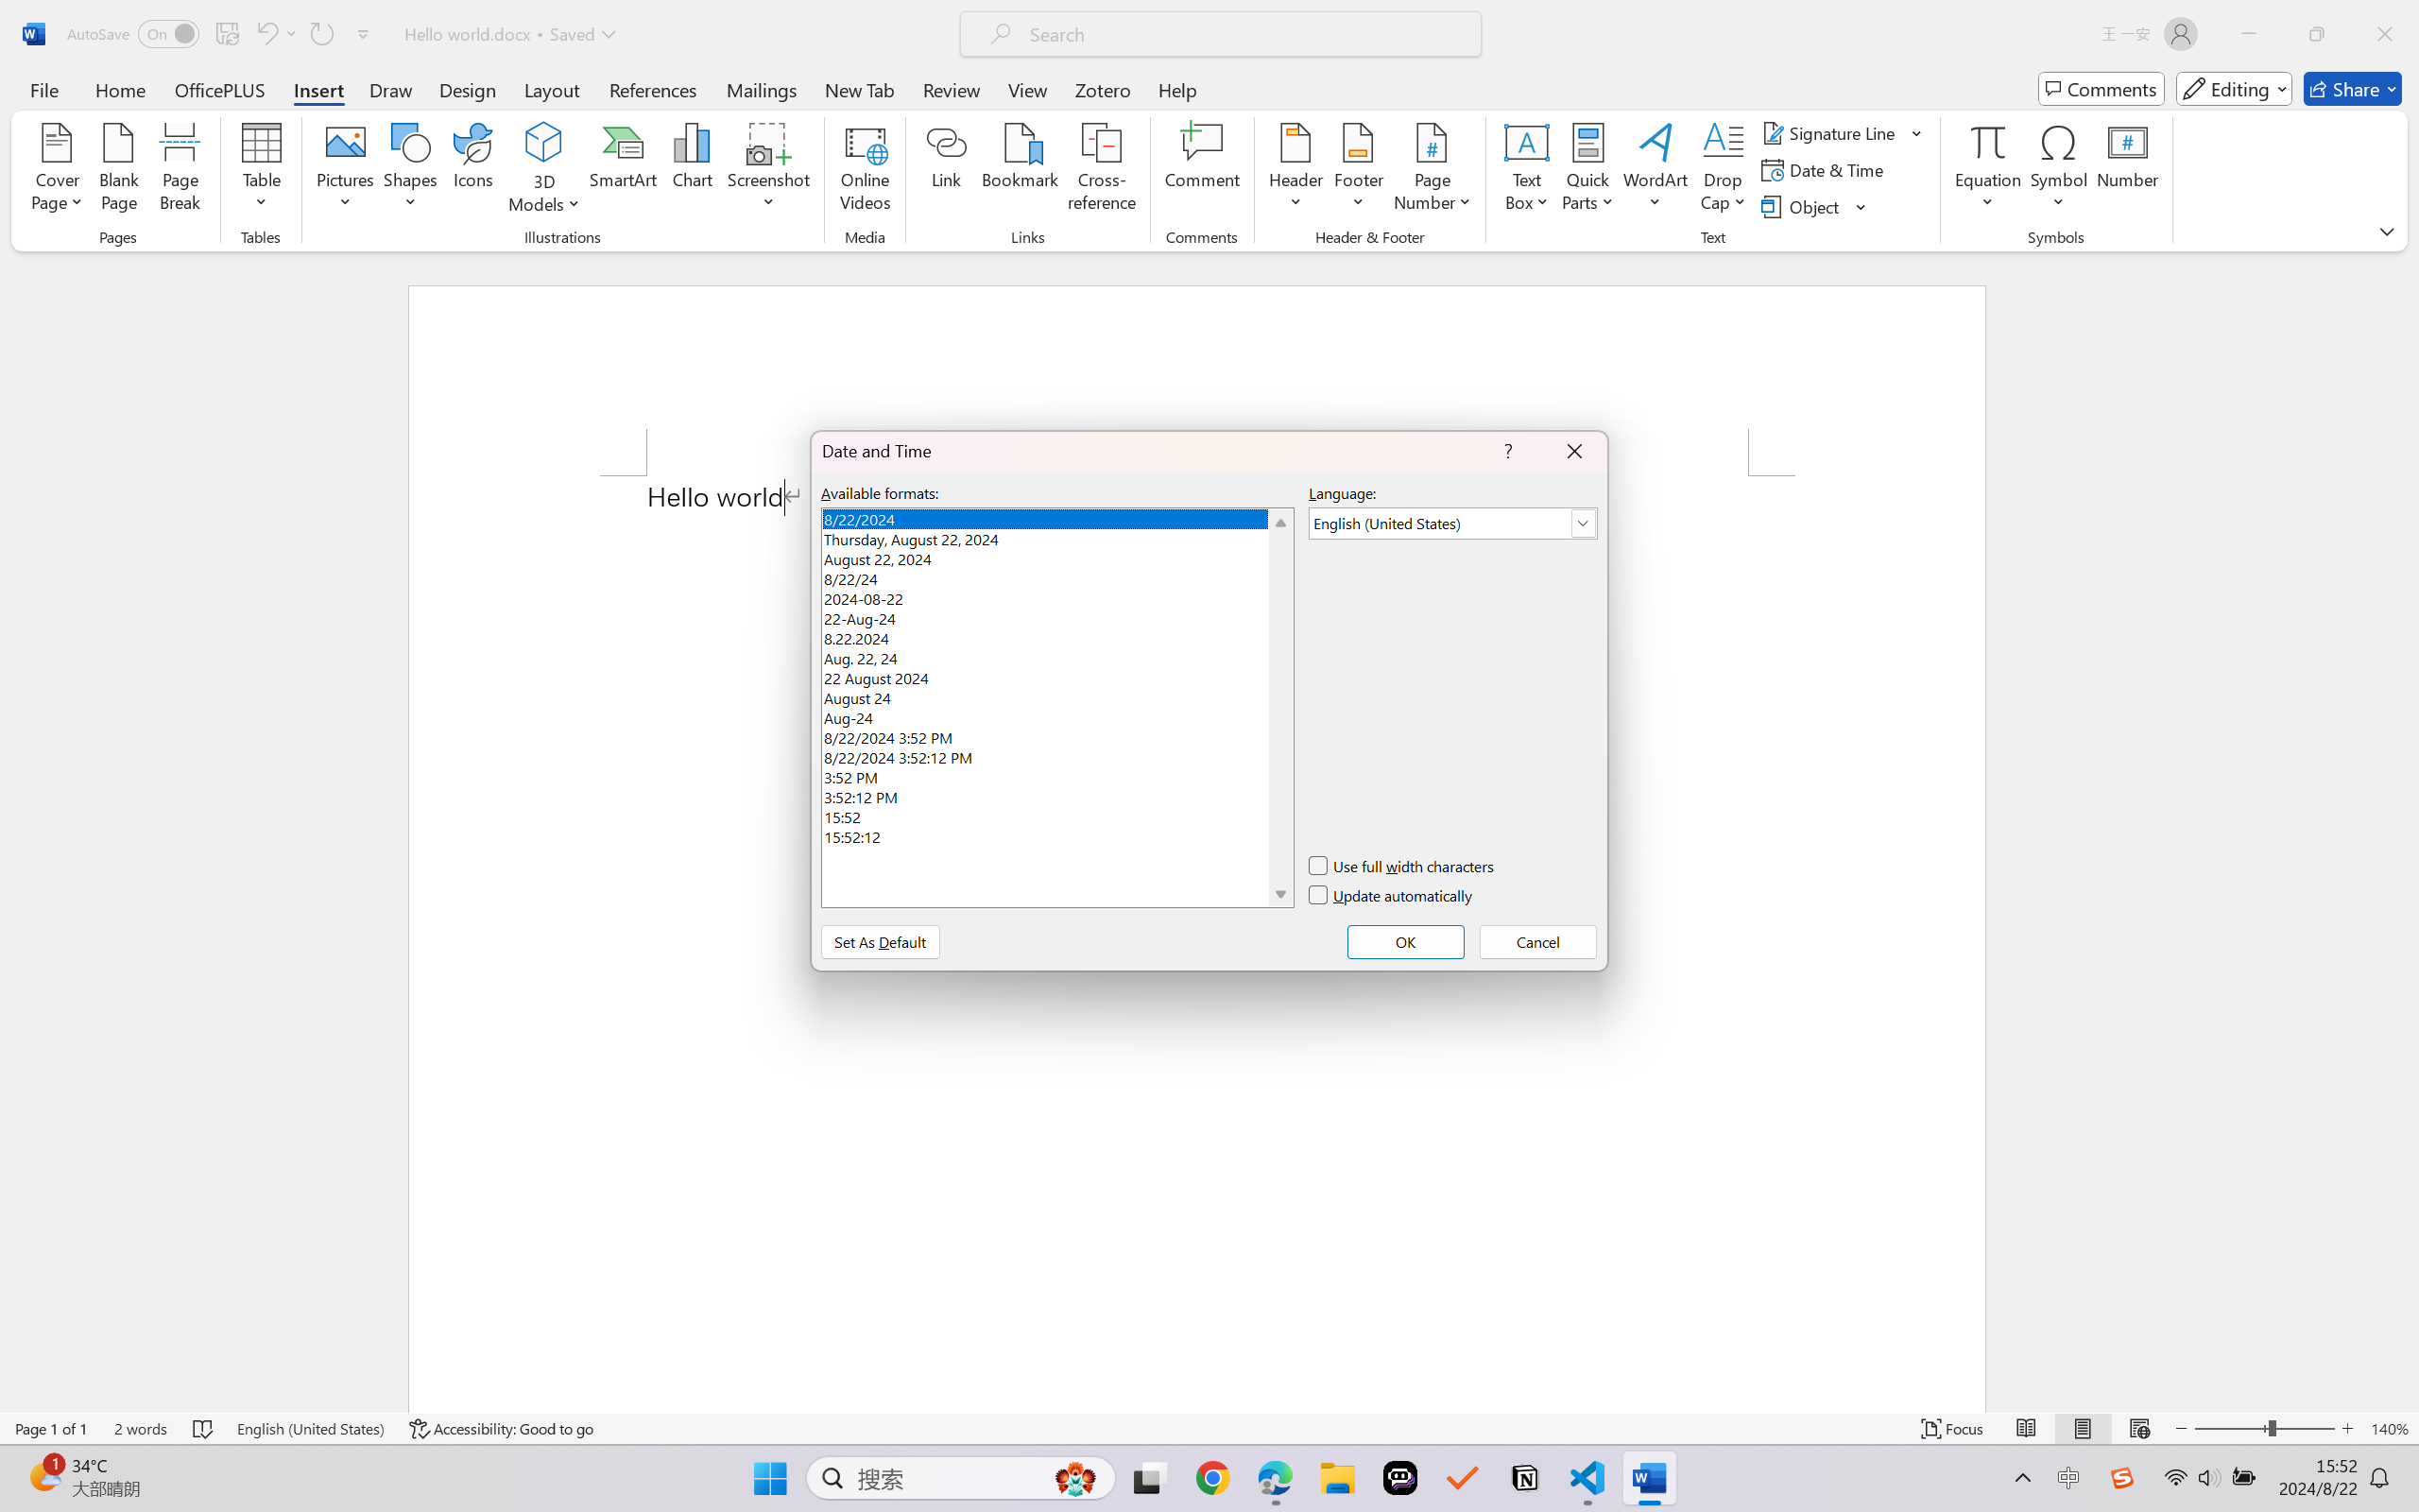 This screenshot has width=2419, height=1512. Describe the element at coordinates (2084, 1429) in the screenshot. I see `Print Layout` at that location.